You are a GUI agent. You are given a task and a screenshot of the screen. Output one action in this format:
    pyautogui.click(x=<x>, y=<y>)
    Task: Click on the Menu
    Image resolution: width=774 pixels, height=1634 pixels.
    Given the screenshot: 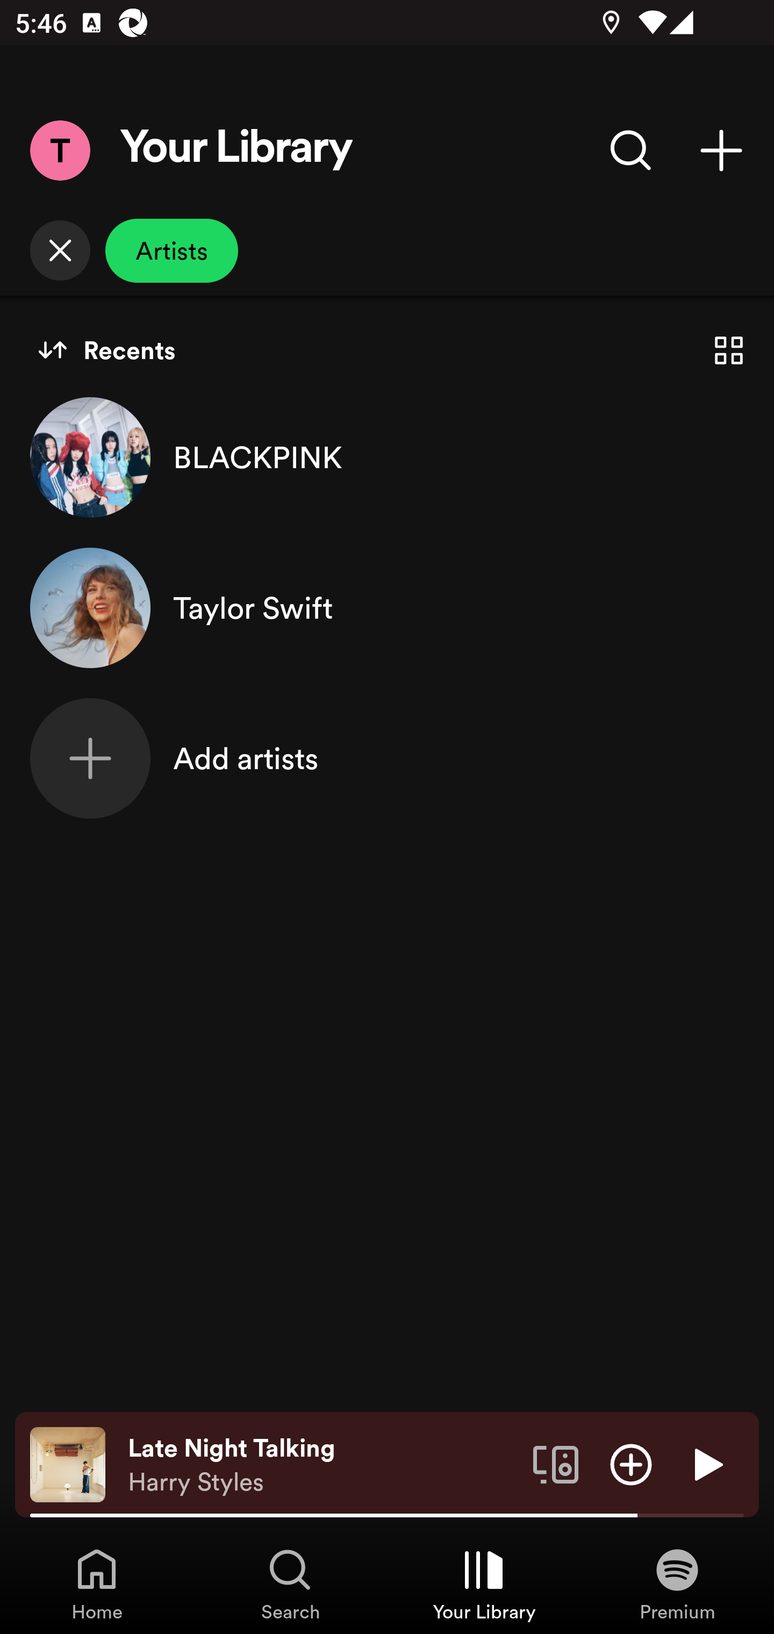 What is the action you would take?
    pyautogui.click(x=60, y=150)
    